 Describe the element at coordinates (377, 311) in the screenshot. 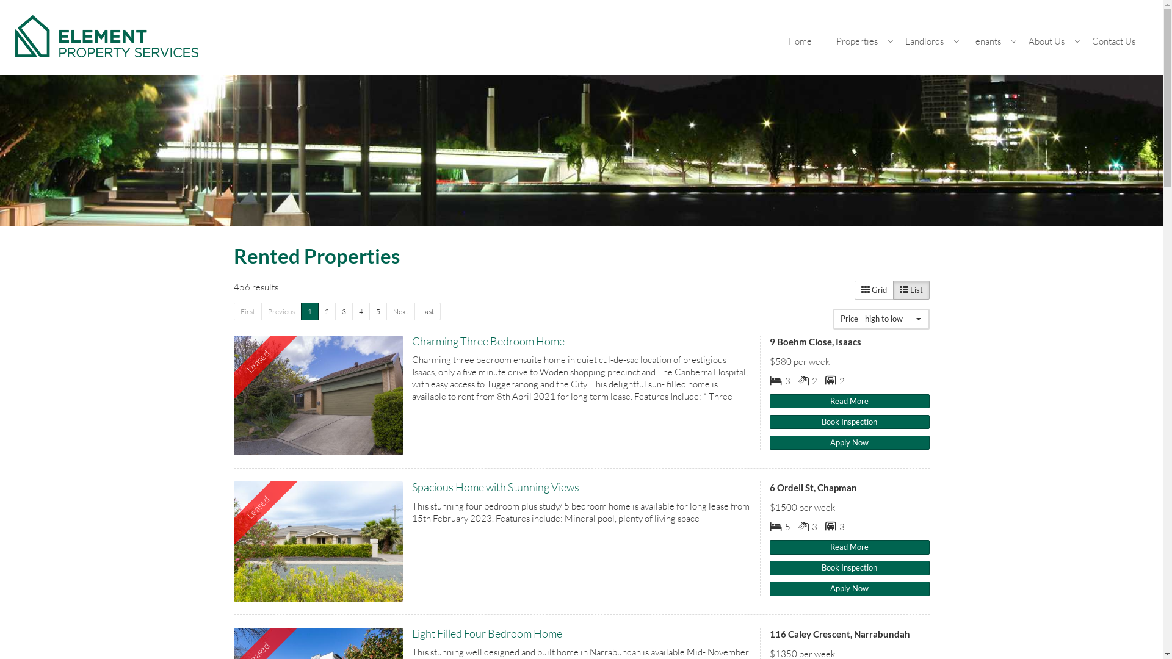

I see `5` at that location.